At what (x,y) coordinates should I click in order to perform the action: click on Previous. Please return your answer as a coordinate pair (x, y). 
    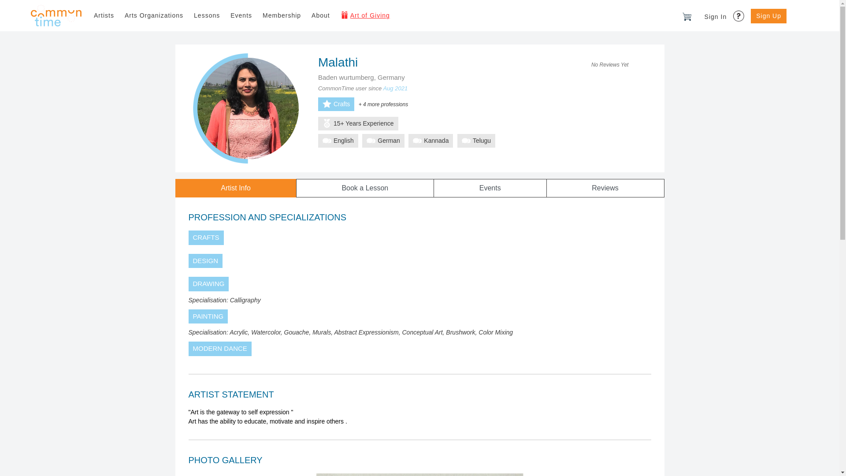
    Looking at the image, I should click on (223, 474).